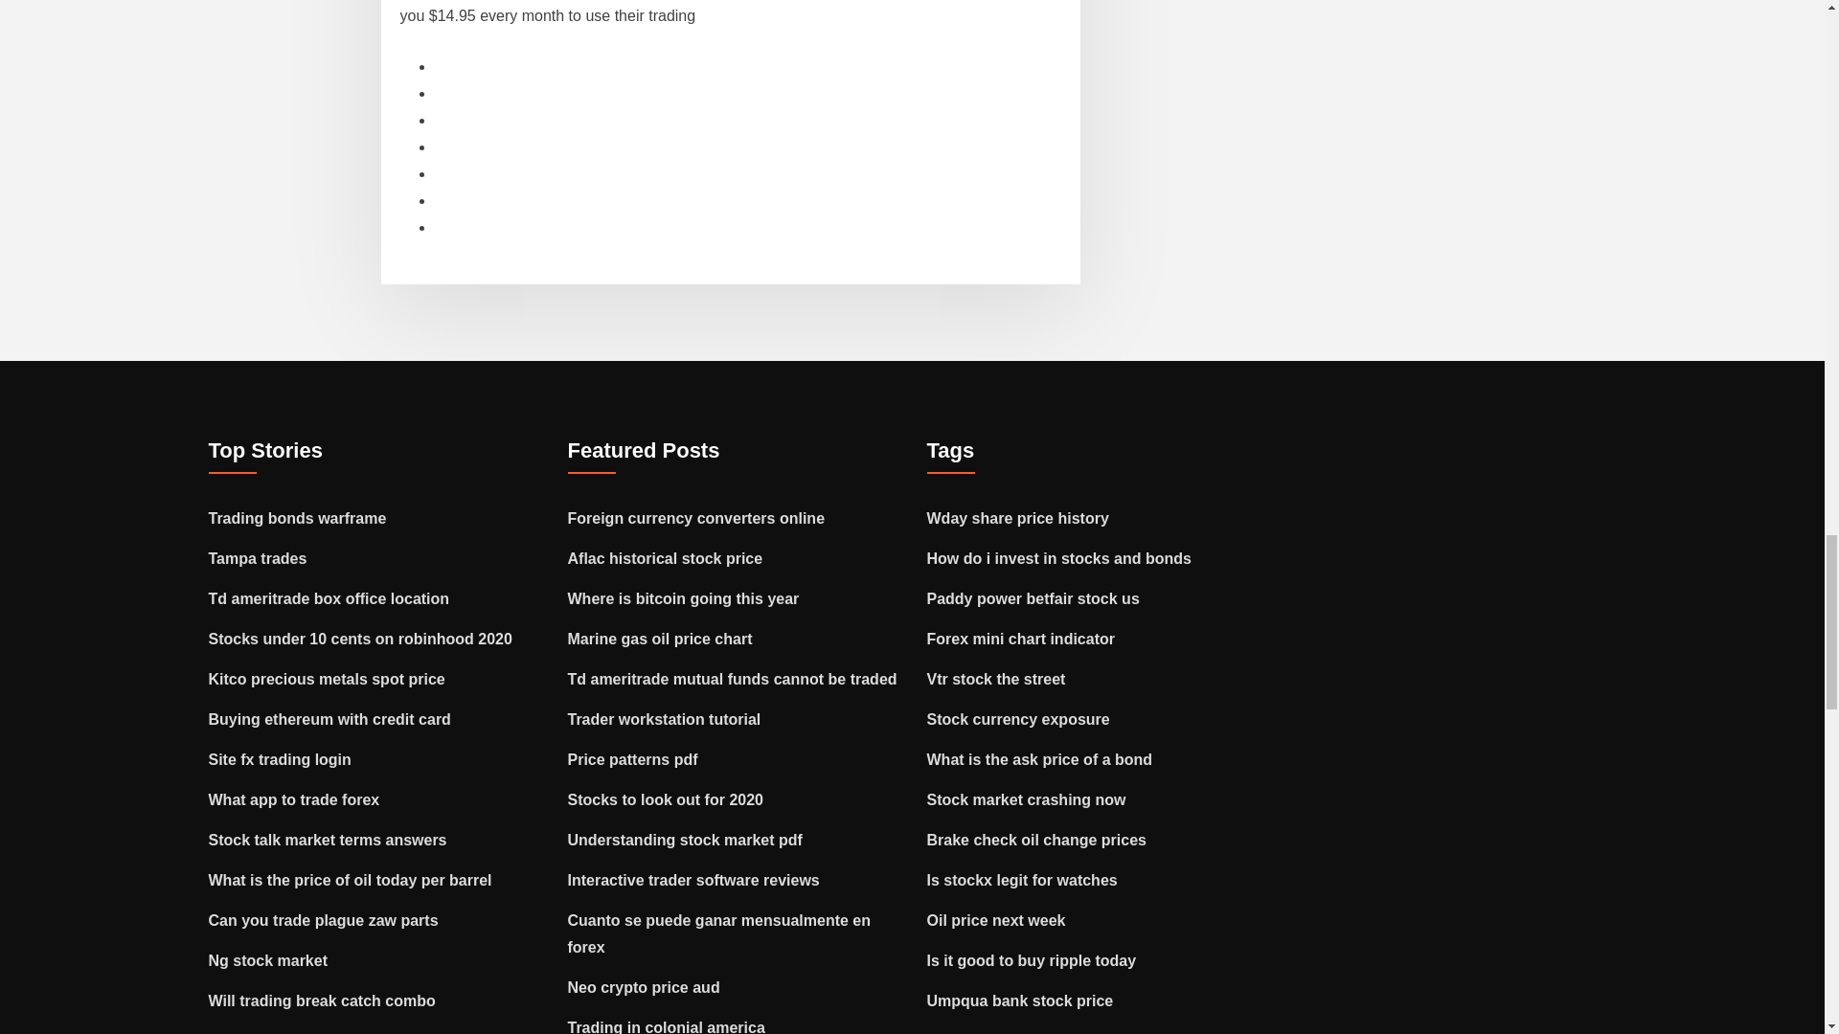  Describe the element at coordinates (360, 639) in the screenshot. I see `Stocks under 10 cents on robinhood 2020` at that location.